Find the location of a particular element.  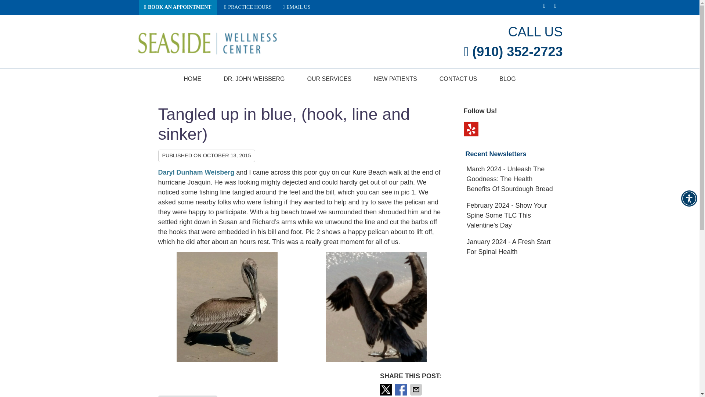

BOOK AN APPOINTMENT is located at coordinates (178, 7).